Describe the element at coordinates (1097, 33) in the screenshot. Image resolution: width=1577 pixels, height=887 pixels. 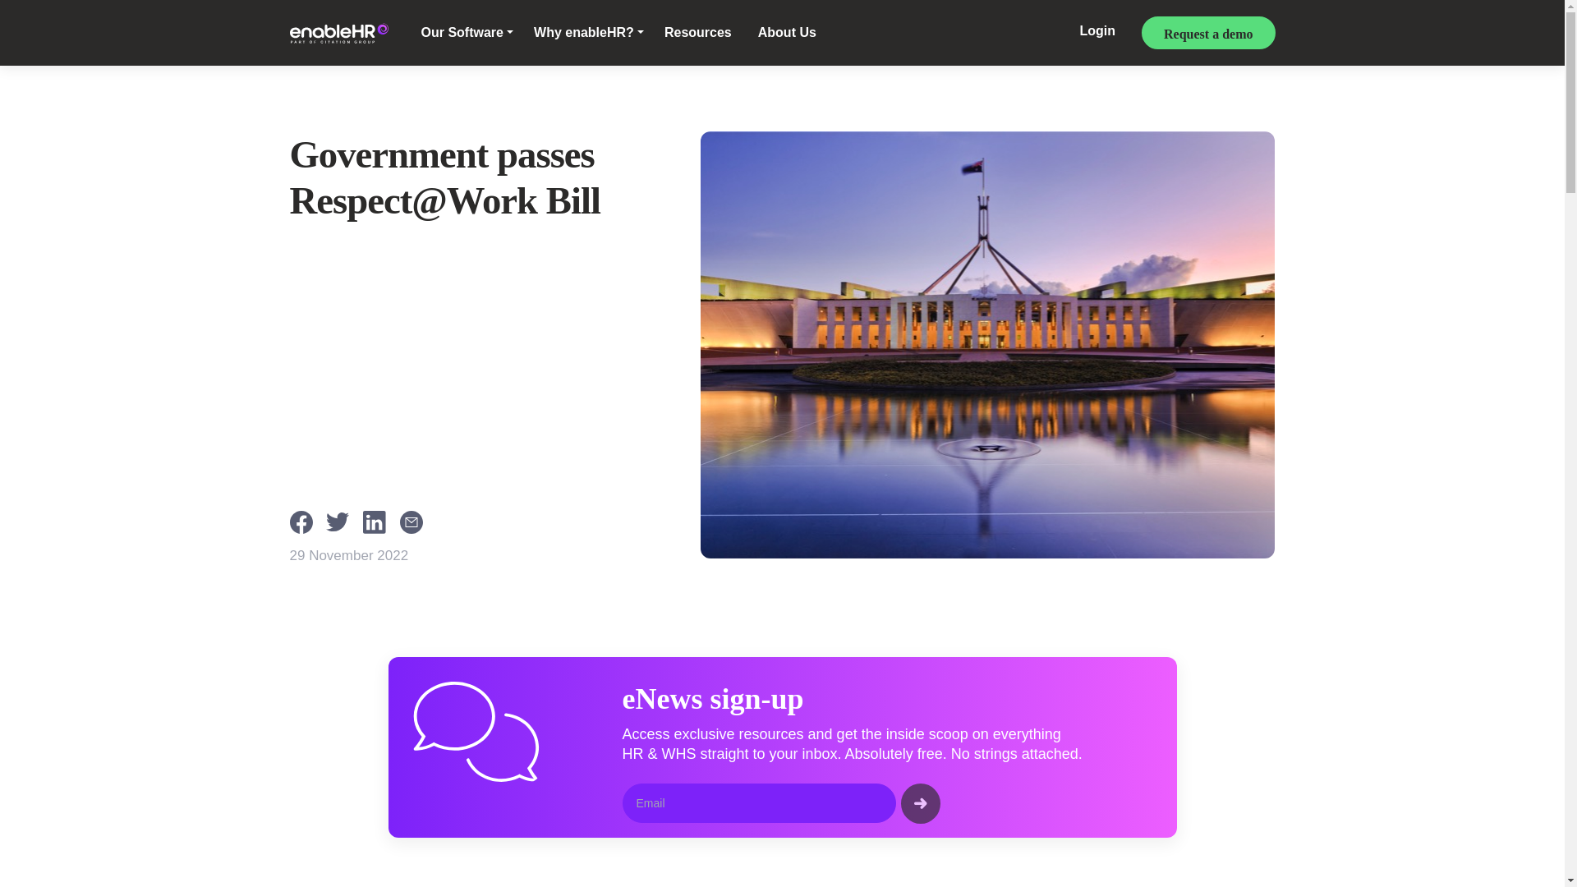
I see `Login` at that location.